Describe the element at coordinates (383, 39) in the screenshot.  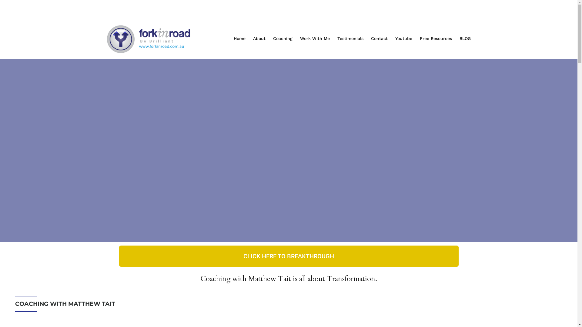
I see `Contact` at that location.